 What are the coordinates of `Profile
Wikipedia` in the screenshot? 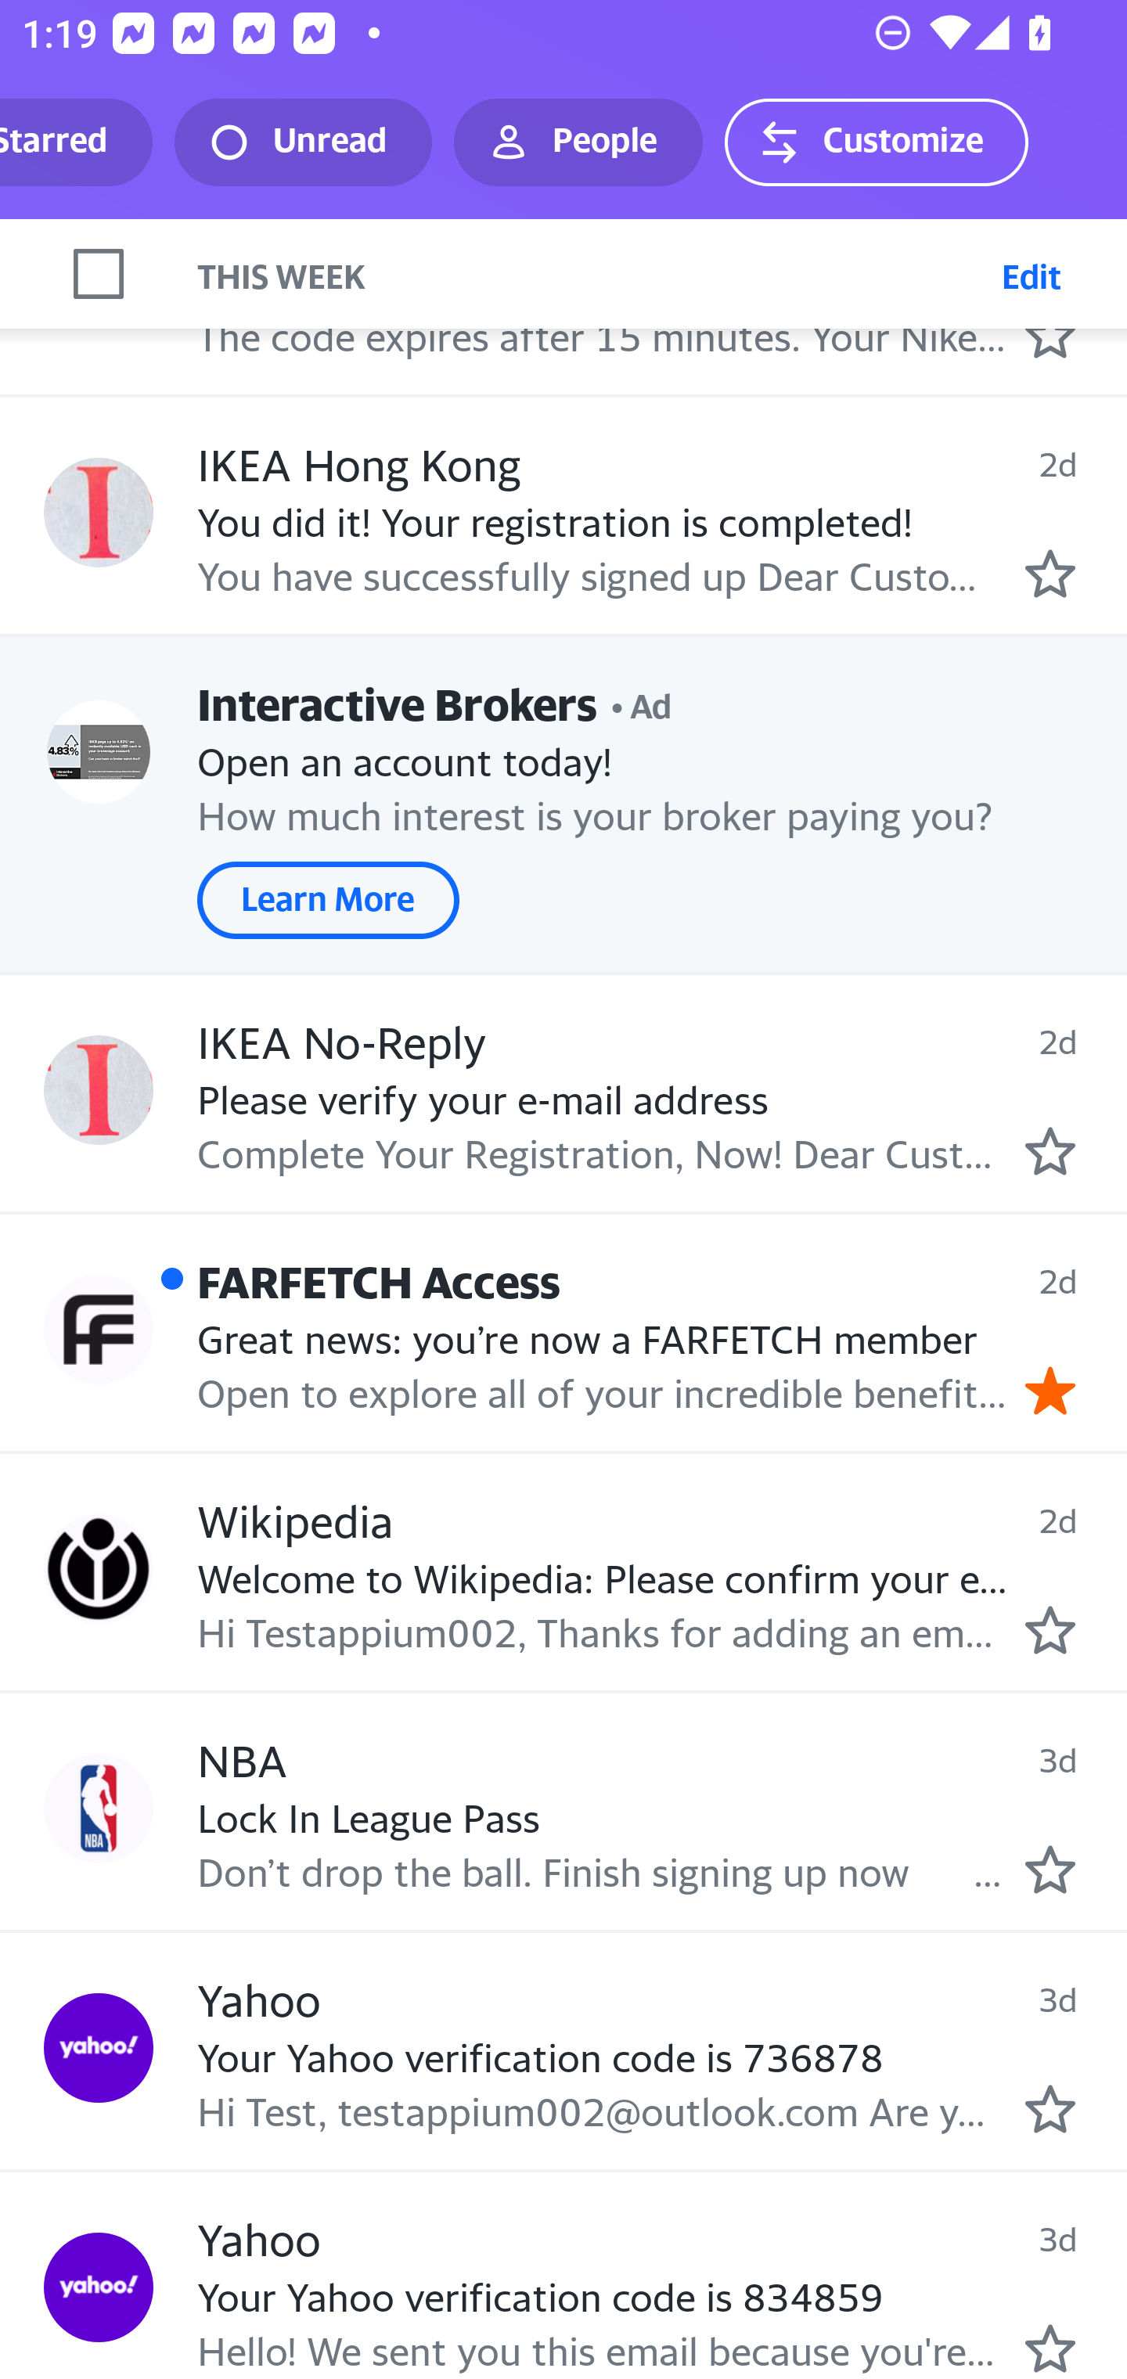 It's located at (99, 1570).